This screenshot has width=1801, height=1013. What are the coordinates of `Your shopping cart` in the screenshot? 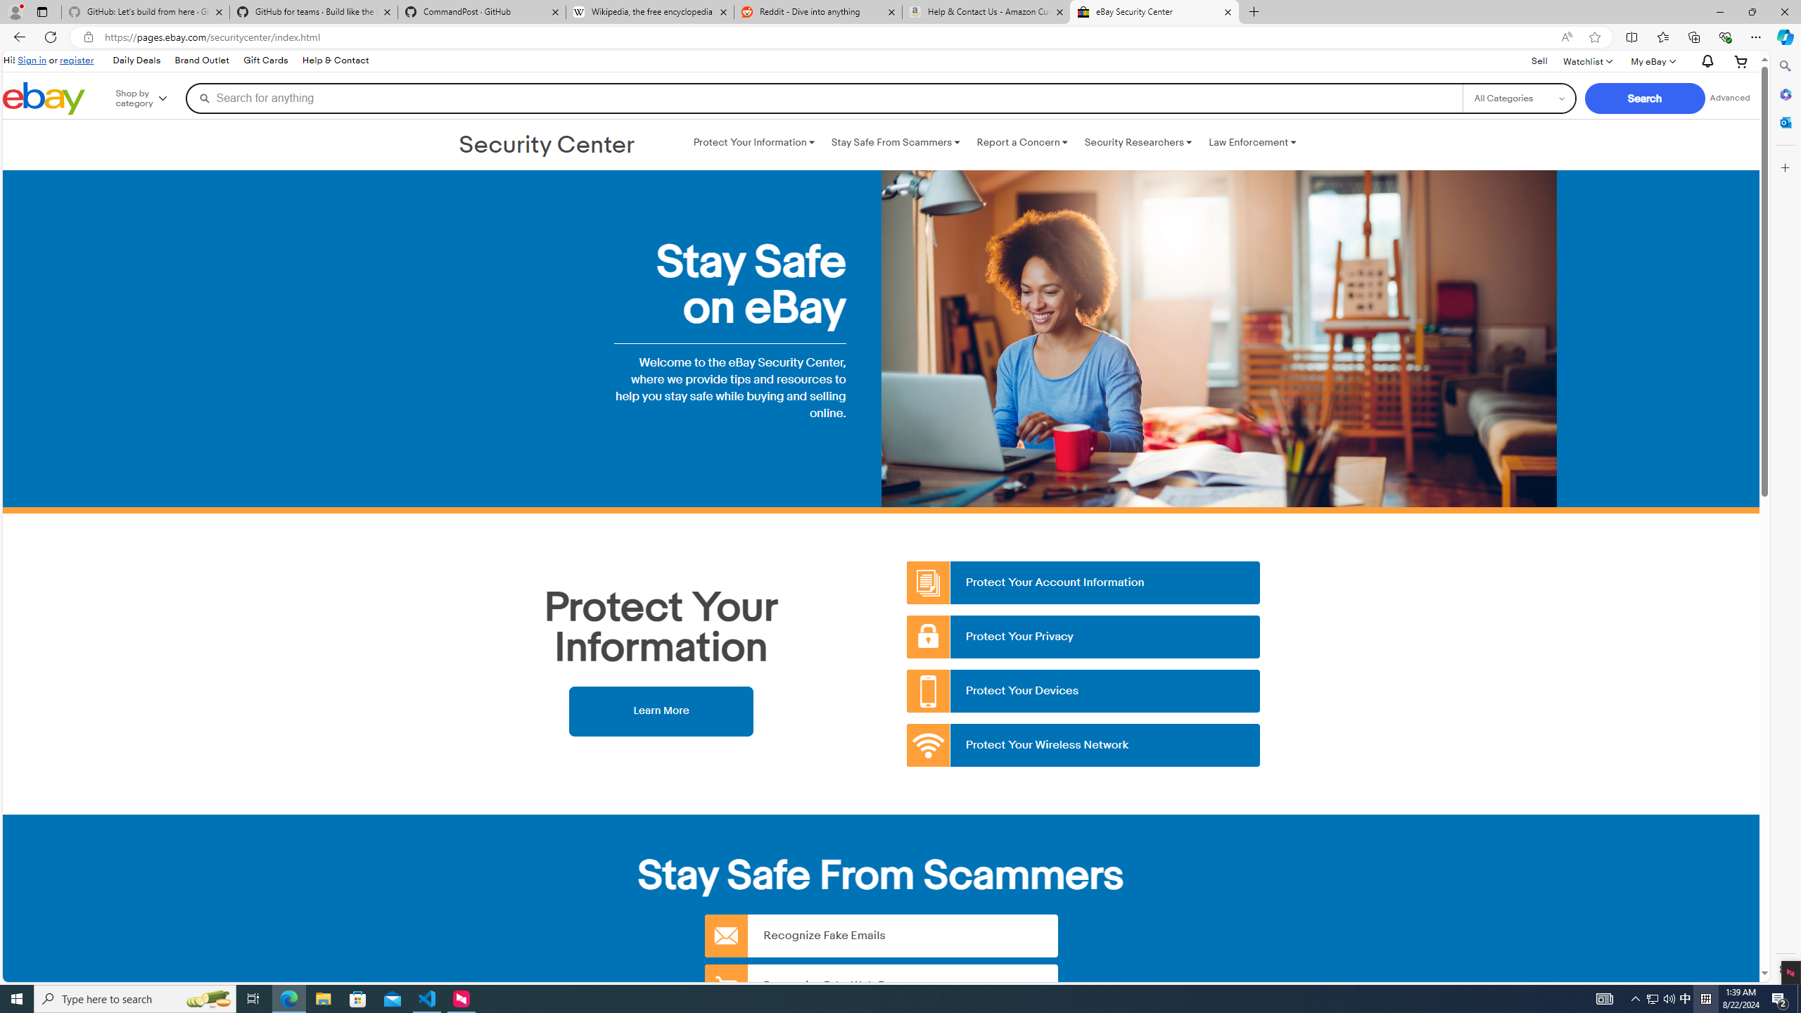 It's located at (1741, 60).